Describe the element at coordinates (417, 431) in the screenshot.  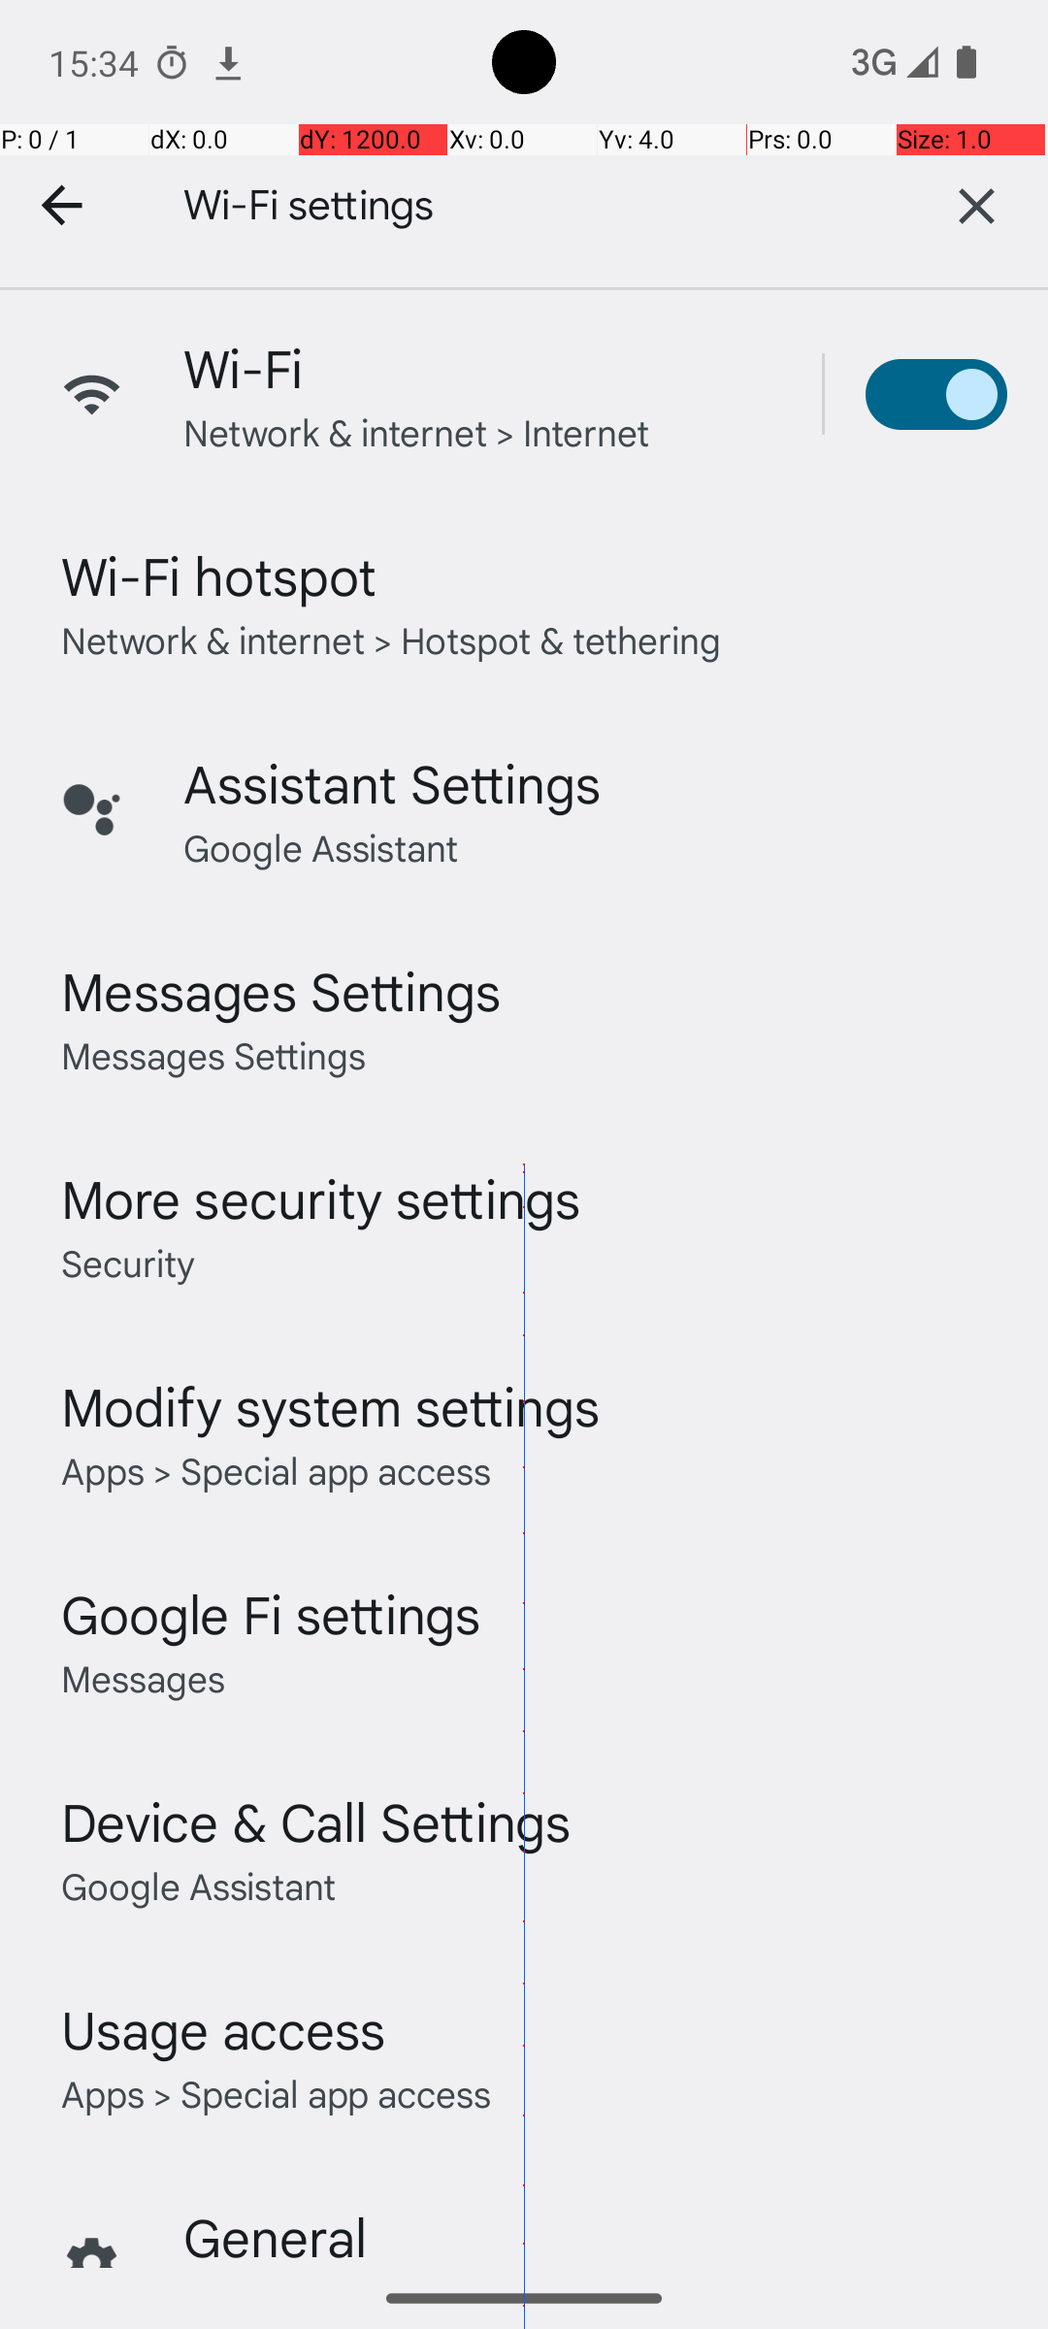
I see `Network & internet > Internet` at that location.